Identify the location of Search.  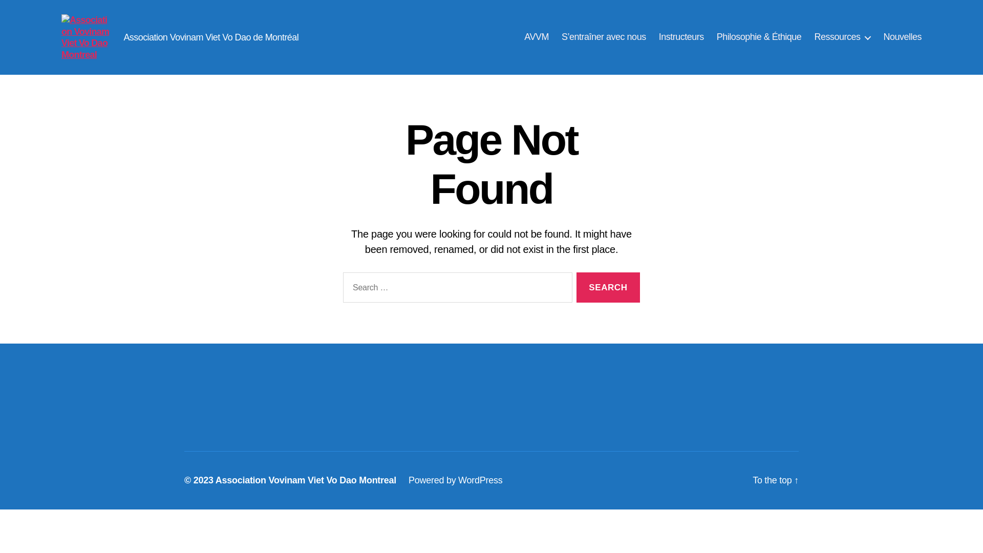
(608, 288).